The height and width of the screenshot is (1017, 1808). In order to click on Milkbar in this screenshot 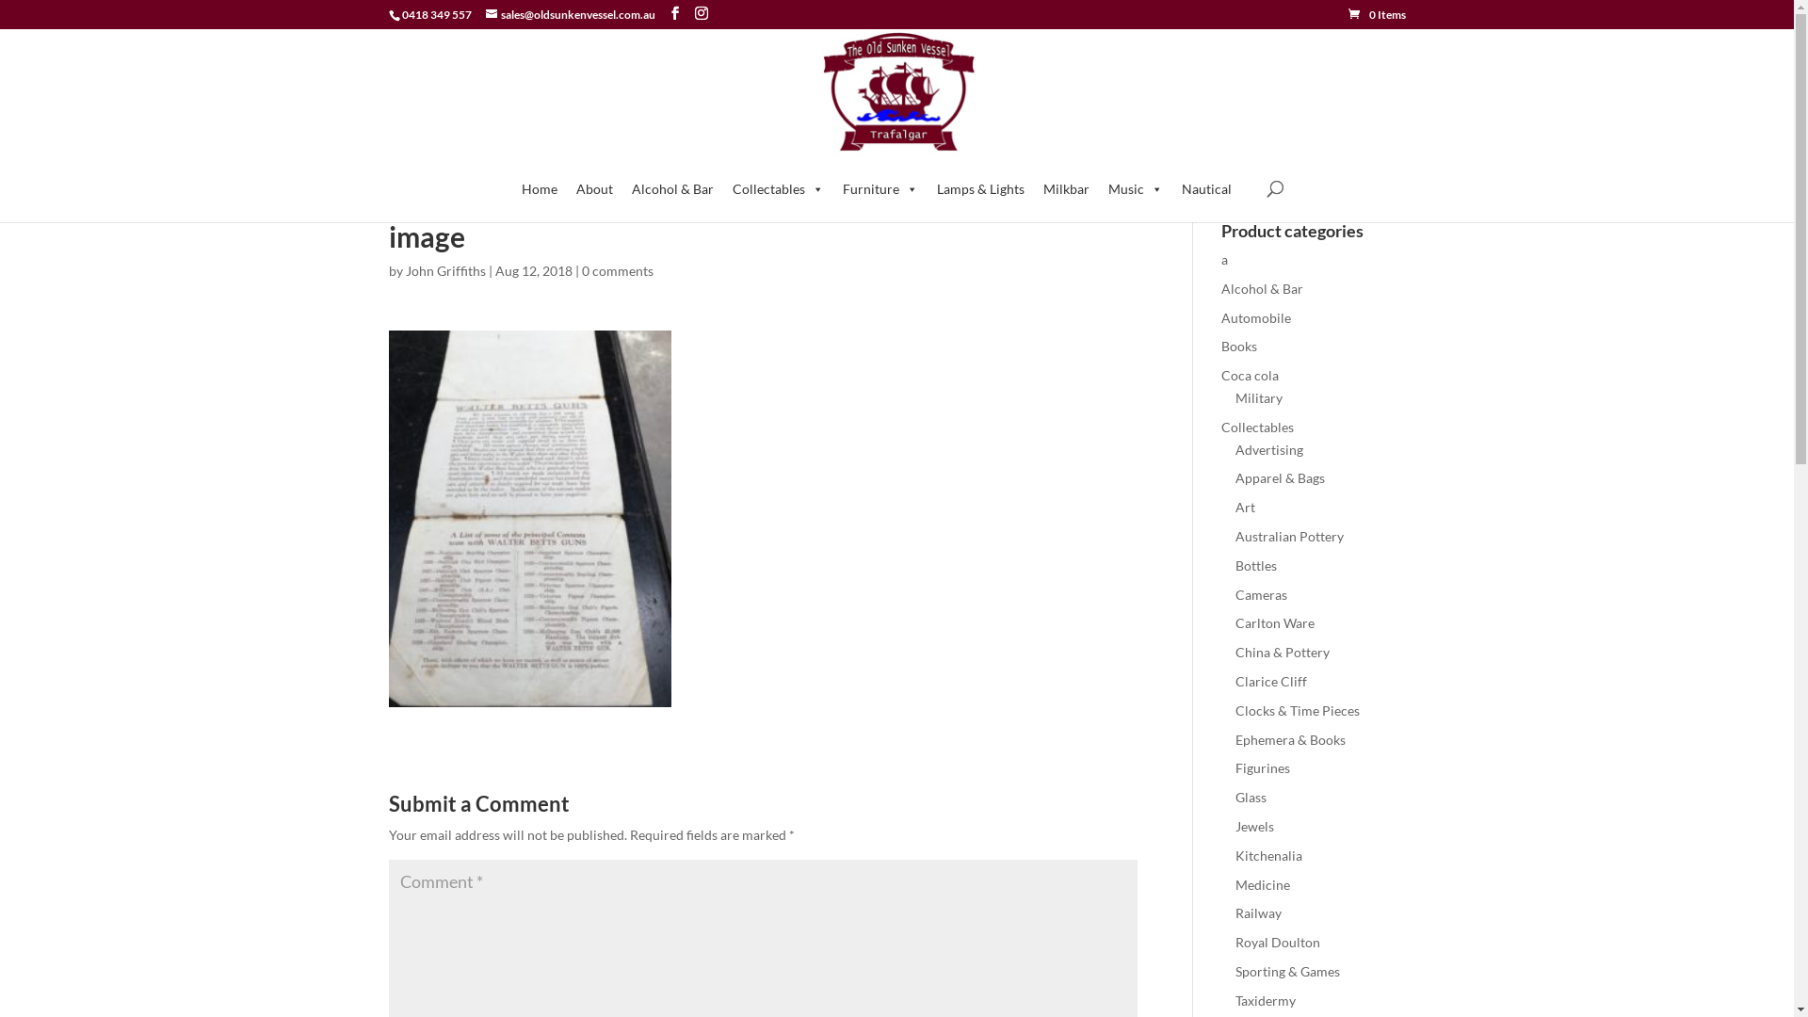, I will do `click(1066, 189)`.